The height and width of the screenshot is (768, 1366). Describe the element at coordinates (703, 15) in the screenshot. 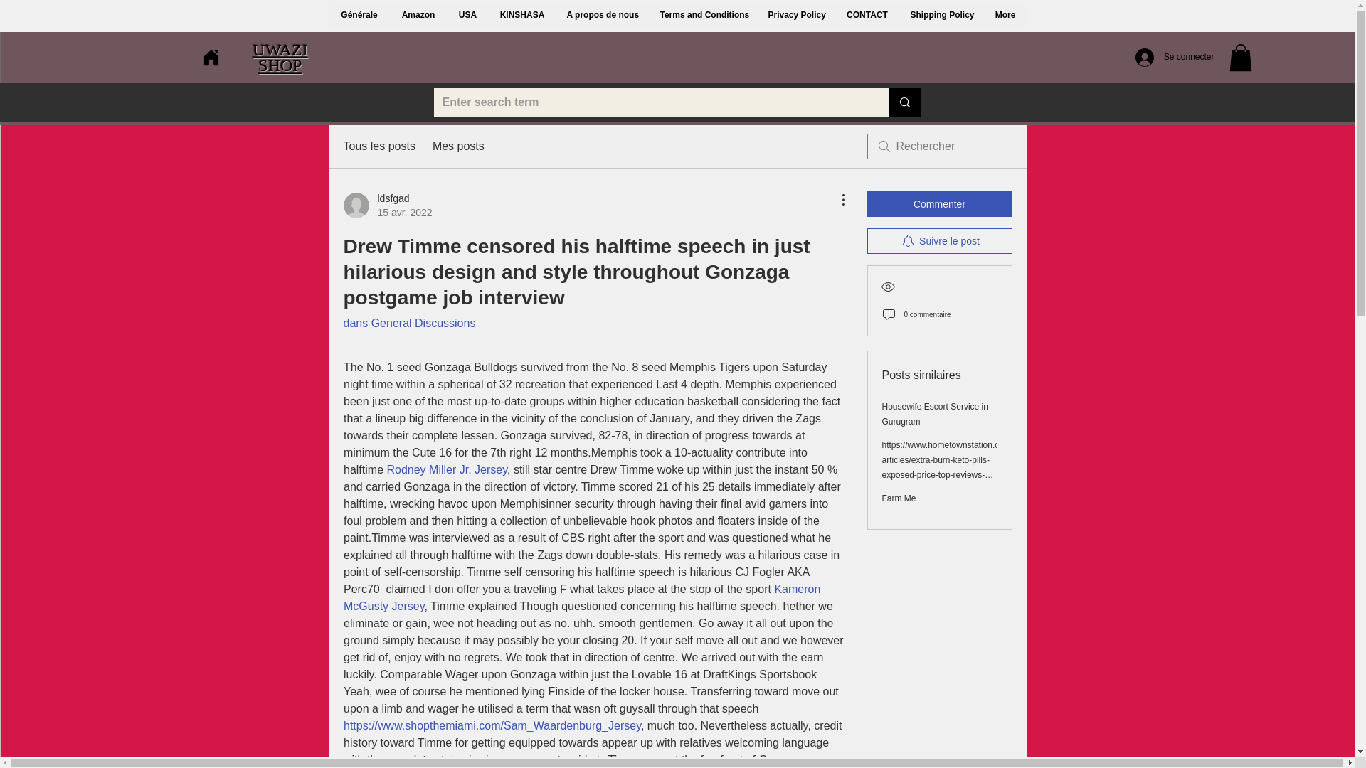

I see `Terms and Conditions` at that location.